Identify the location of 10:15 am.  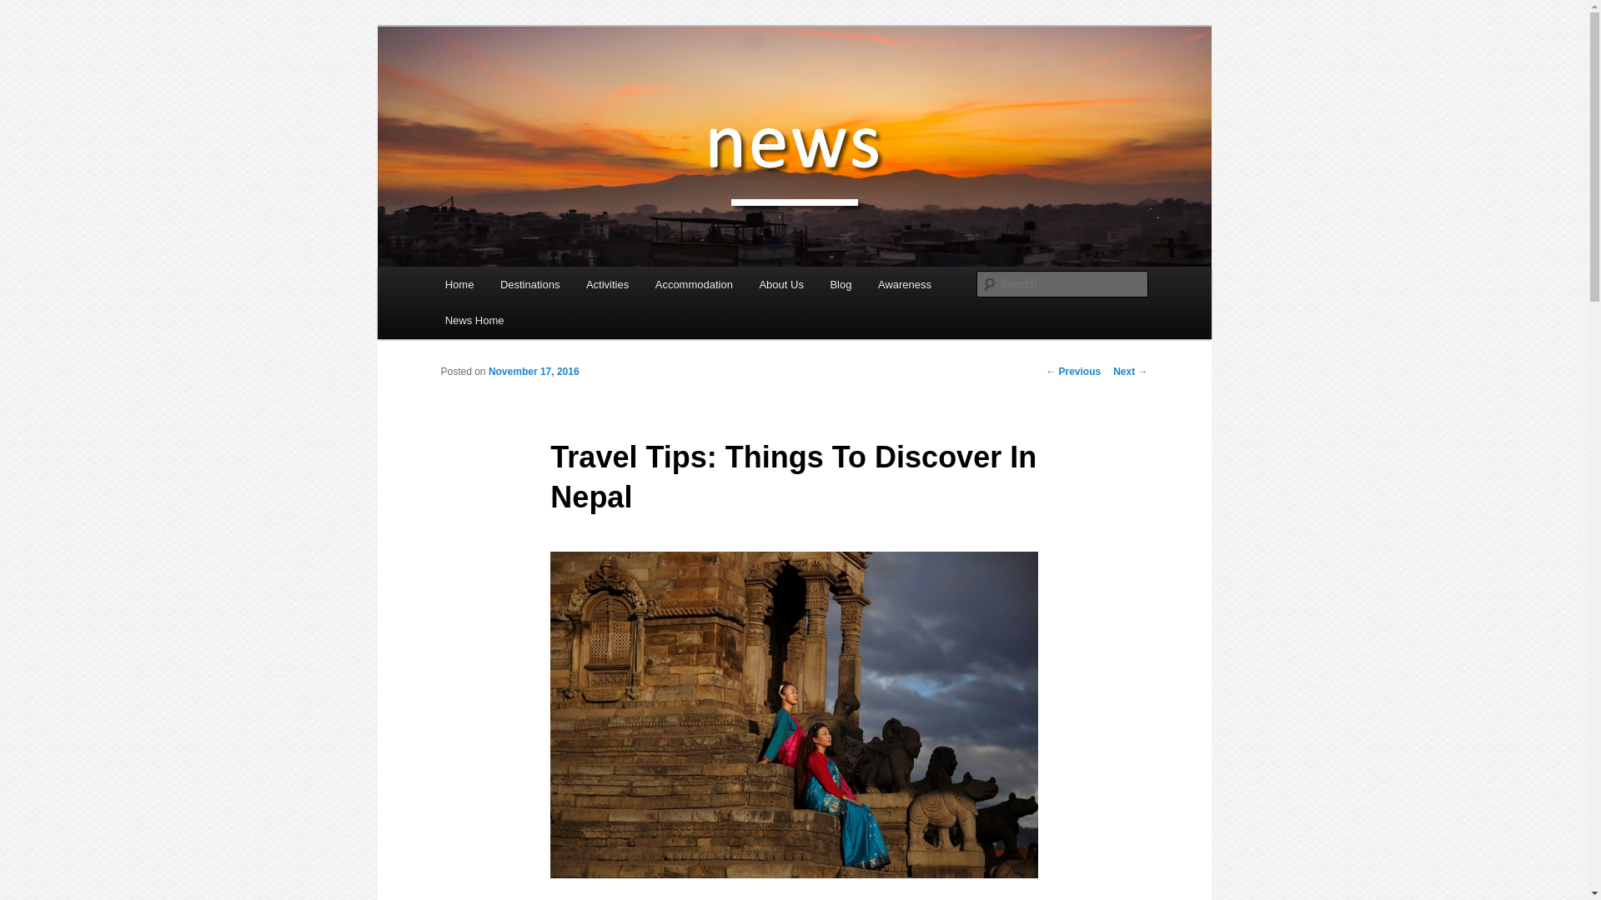
(534, 371).